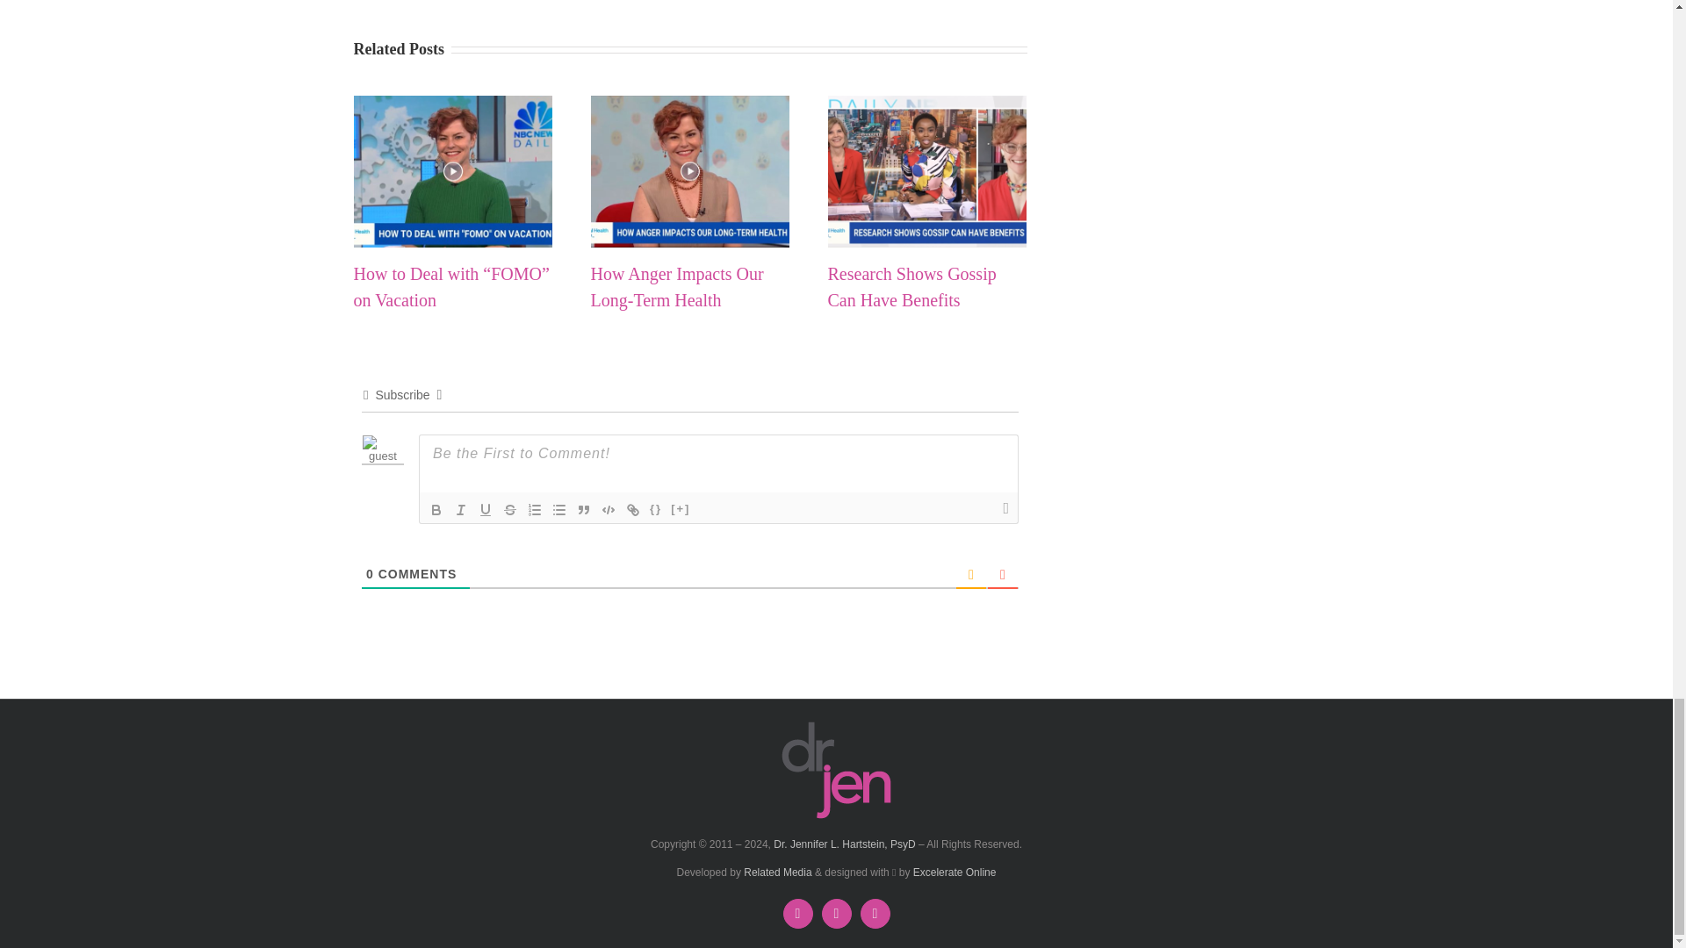 Image resolution: width=1686 pixels, height=948 pixels. Describe the element at coordinates (436, 509) in the screenshot. I see `Bold` at that location.